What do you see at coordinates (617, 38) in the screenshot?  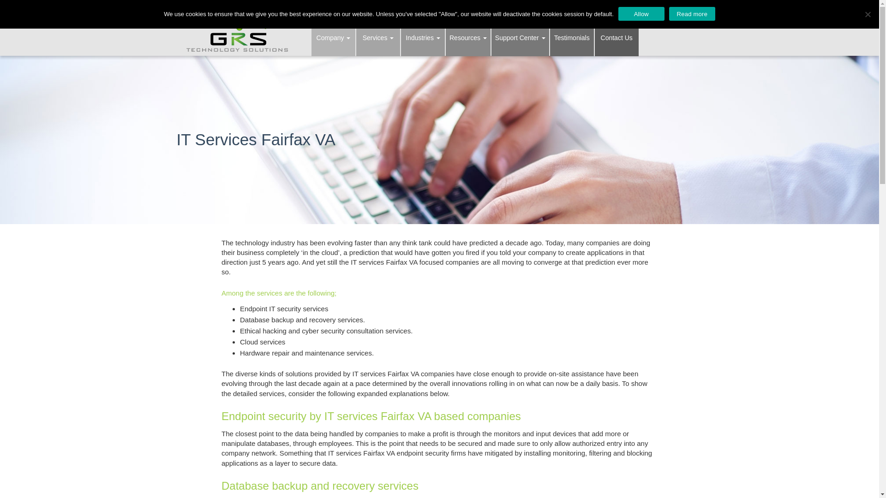 I see `Contact GRS Technology Solutions` at bounding box center [617, 38].